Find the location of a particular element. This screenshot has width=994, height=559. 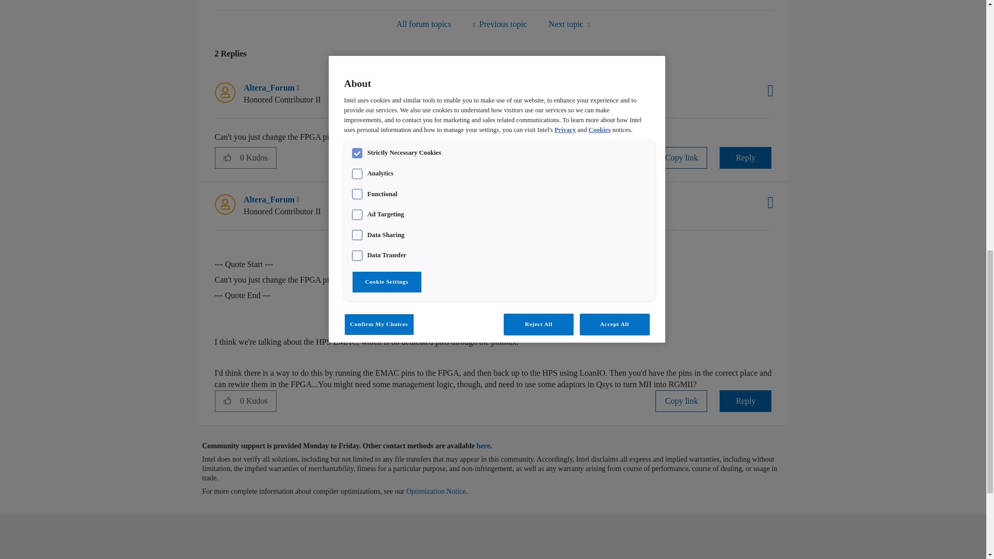

Posted on is located at coordinates (380, 94).